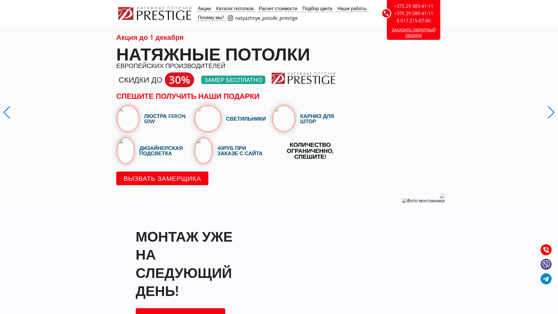  Describe the element at coordinates (414, 6) in the screenshot. I see `+375 29 389-41-11` at that location.